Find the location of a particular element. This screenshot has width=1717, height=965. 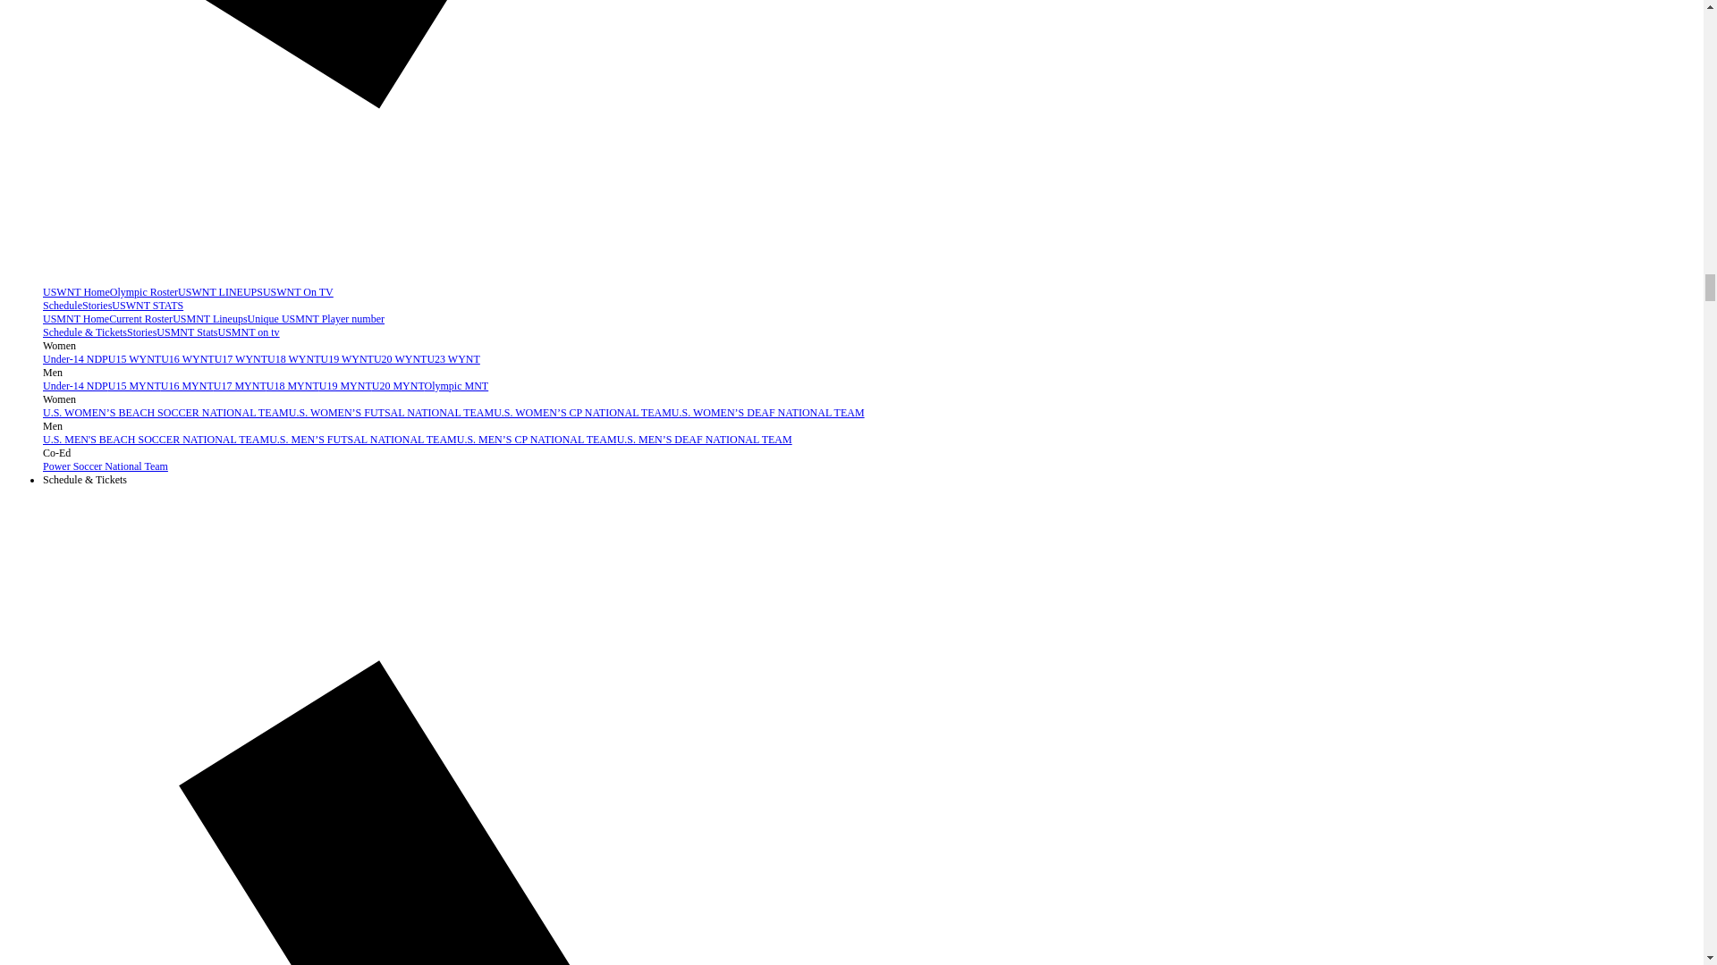

Unique USMNT Player number is located at coordinates (316, 318).